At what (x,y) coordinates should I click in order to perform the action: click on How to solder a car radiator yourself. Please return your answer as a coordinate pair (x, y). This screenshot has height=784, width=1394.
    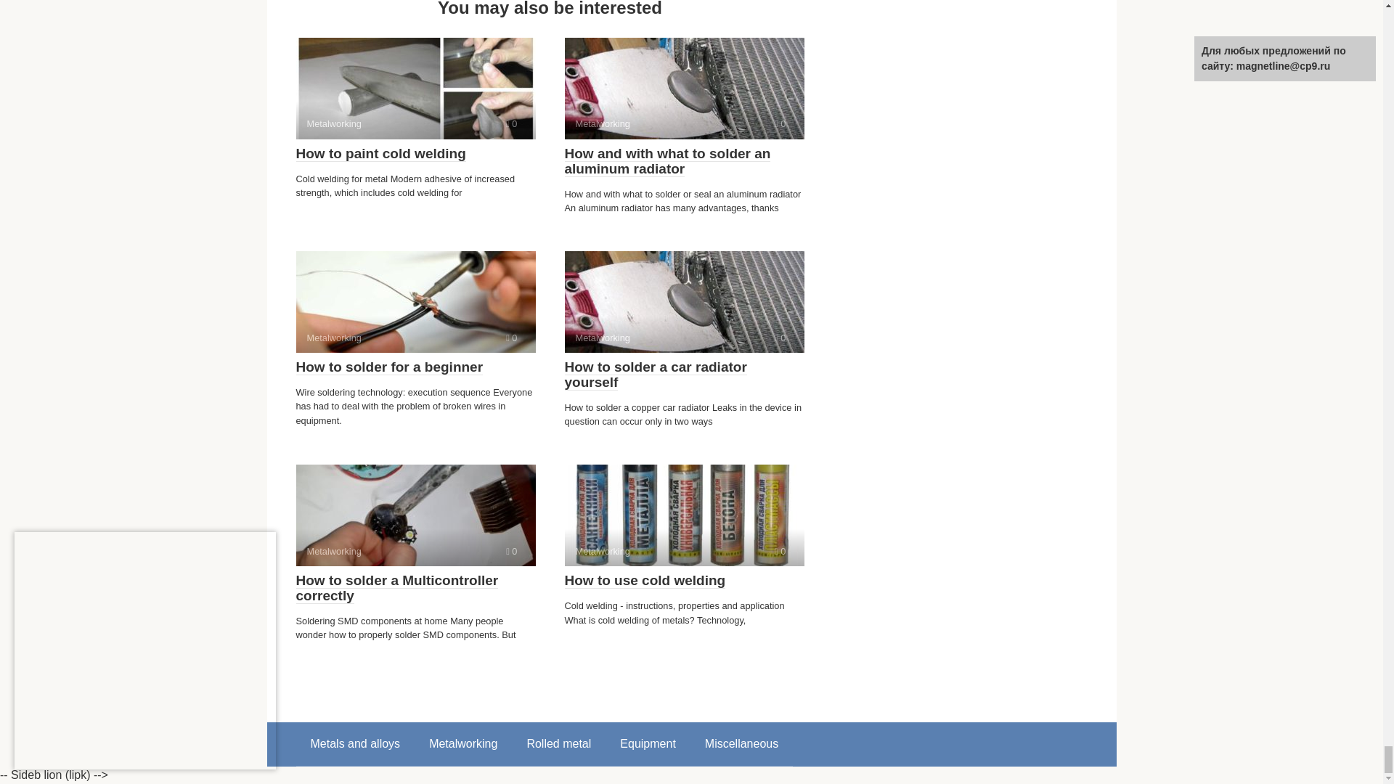
    Looking at the image, I should click on (684, 302).